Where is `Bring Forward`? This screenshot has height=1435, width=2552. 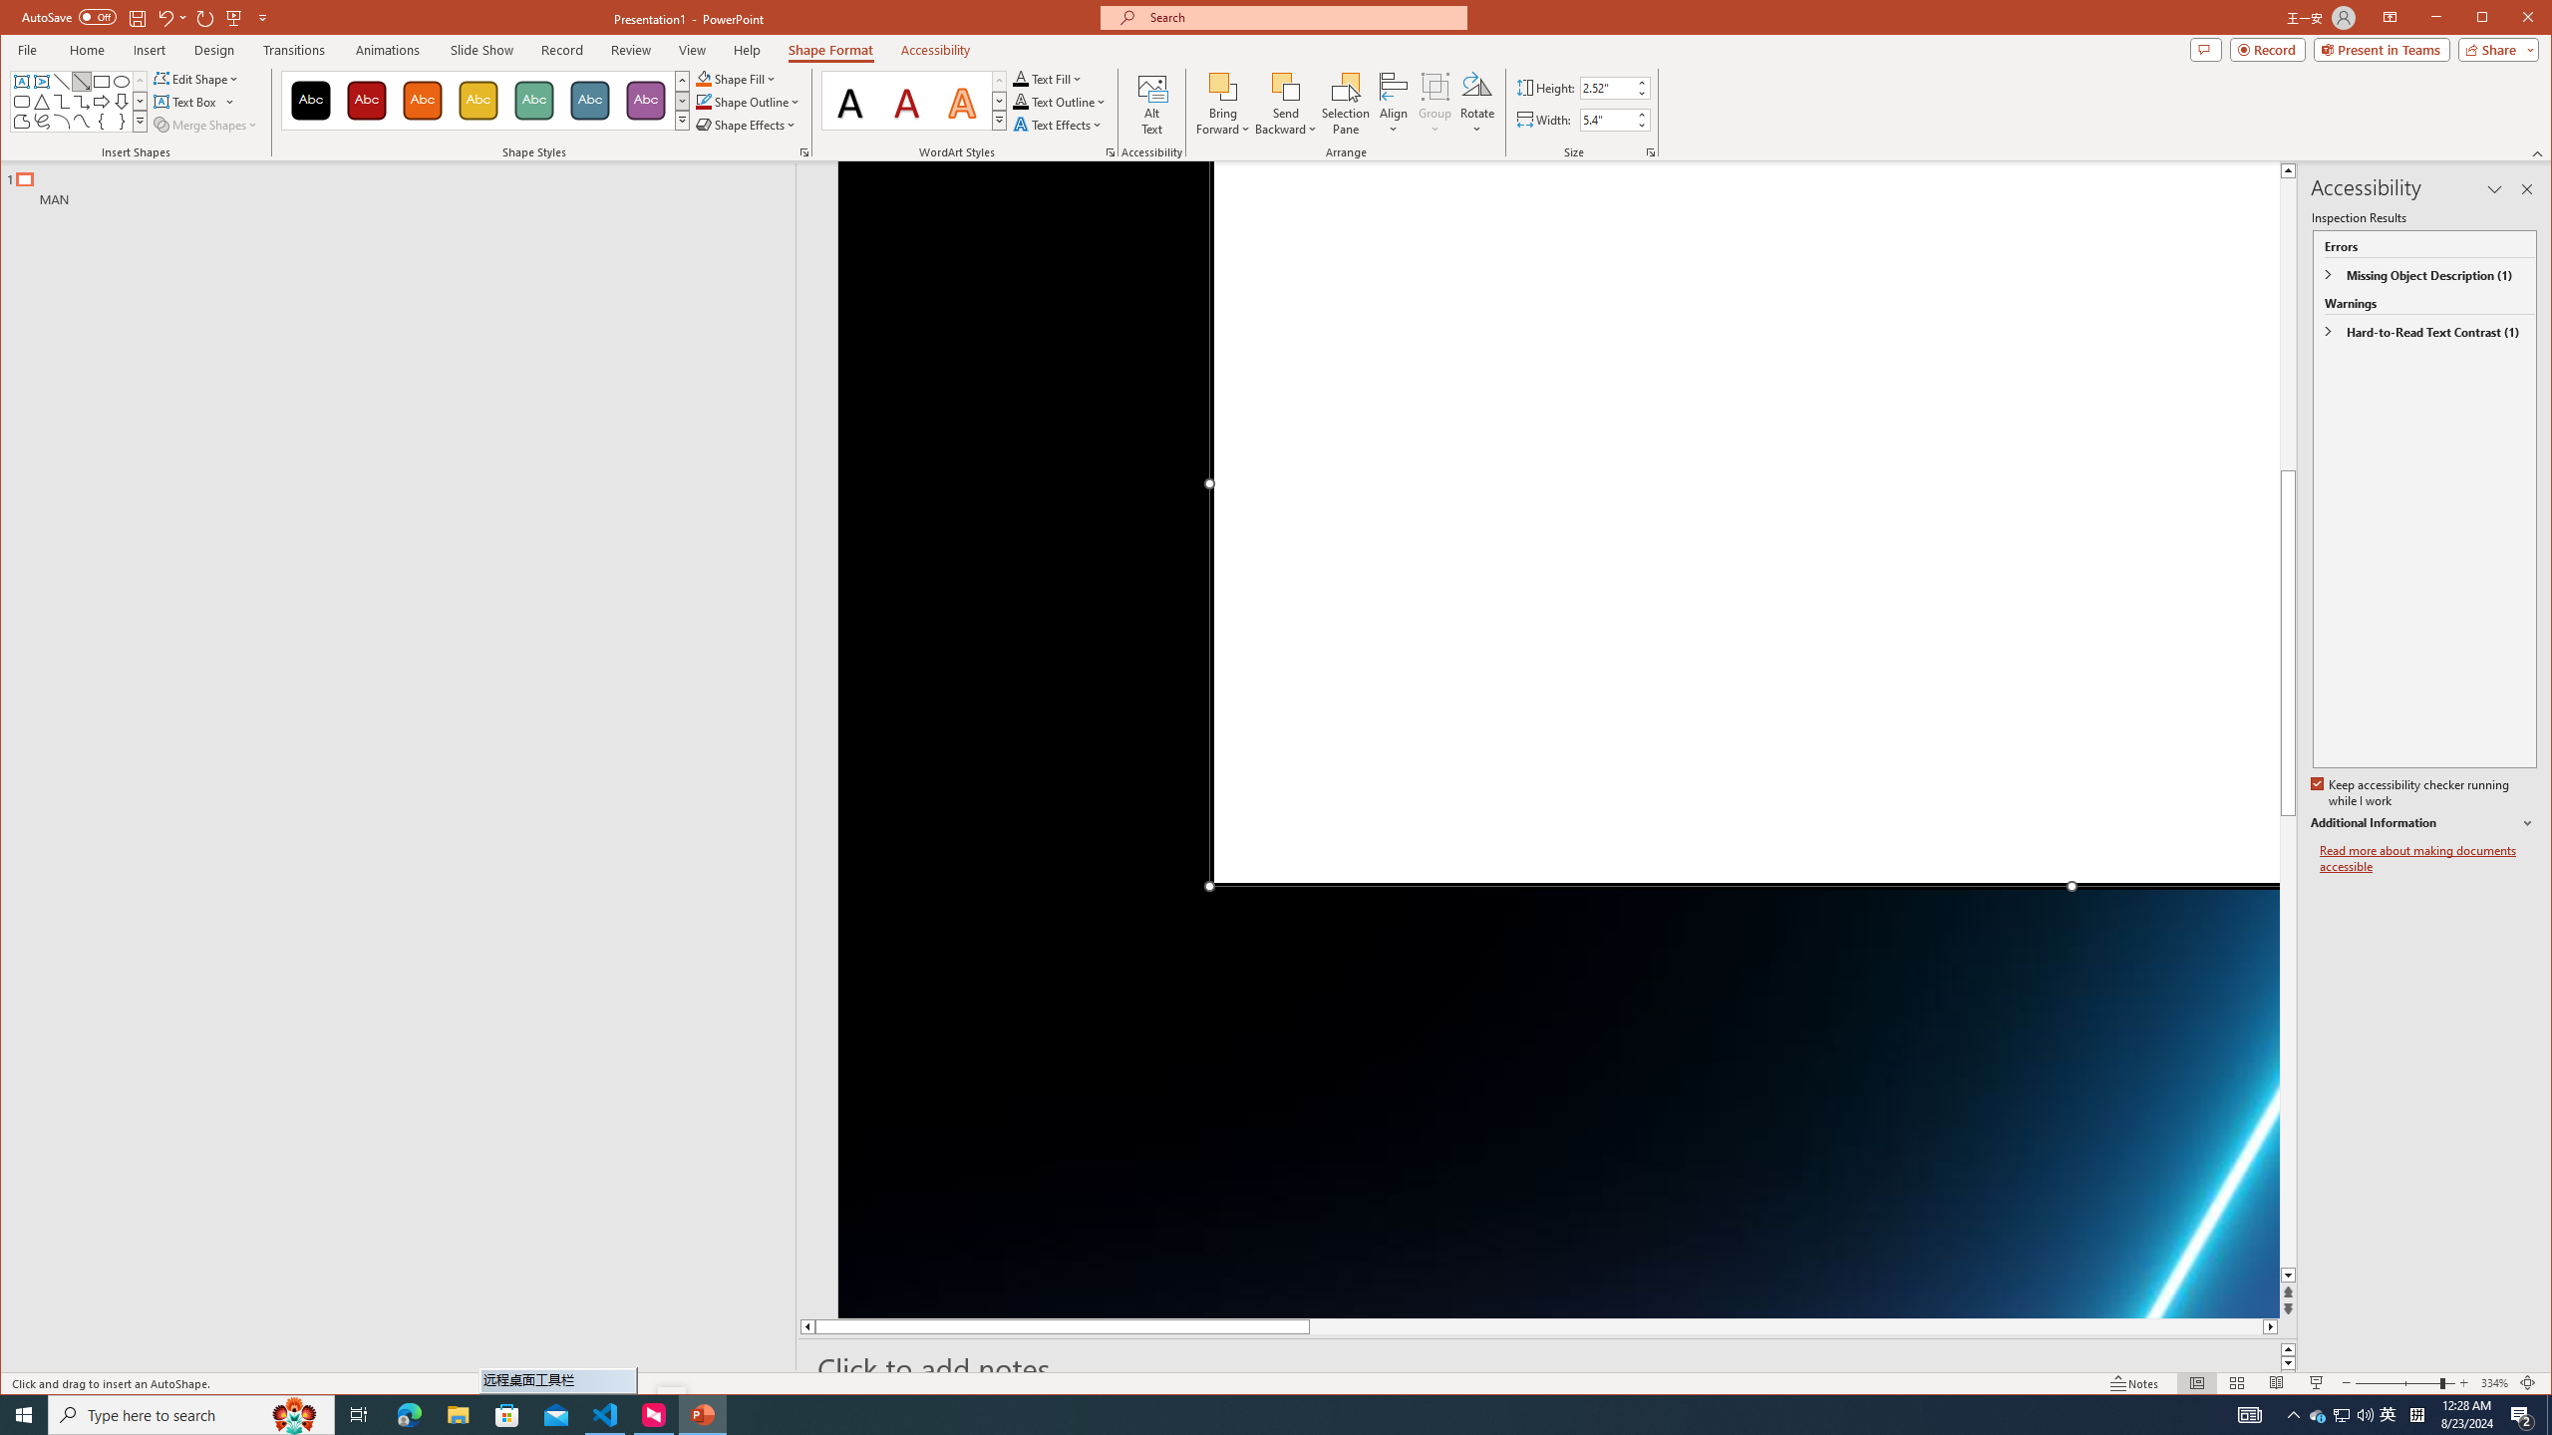
Bring Forward is located at coordinates (1223, 86).